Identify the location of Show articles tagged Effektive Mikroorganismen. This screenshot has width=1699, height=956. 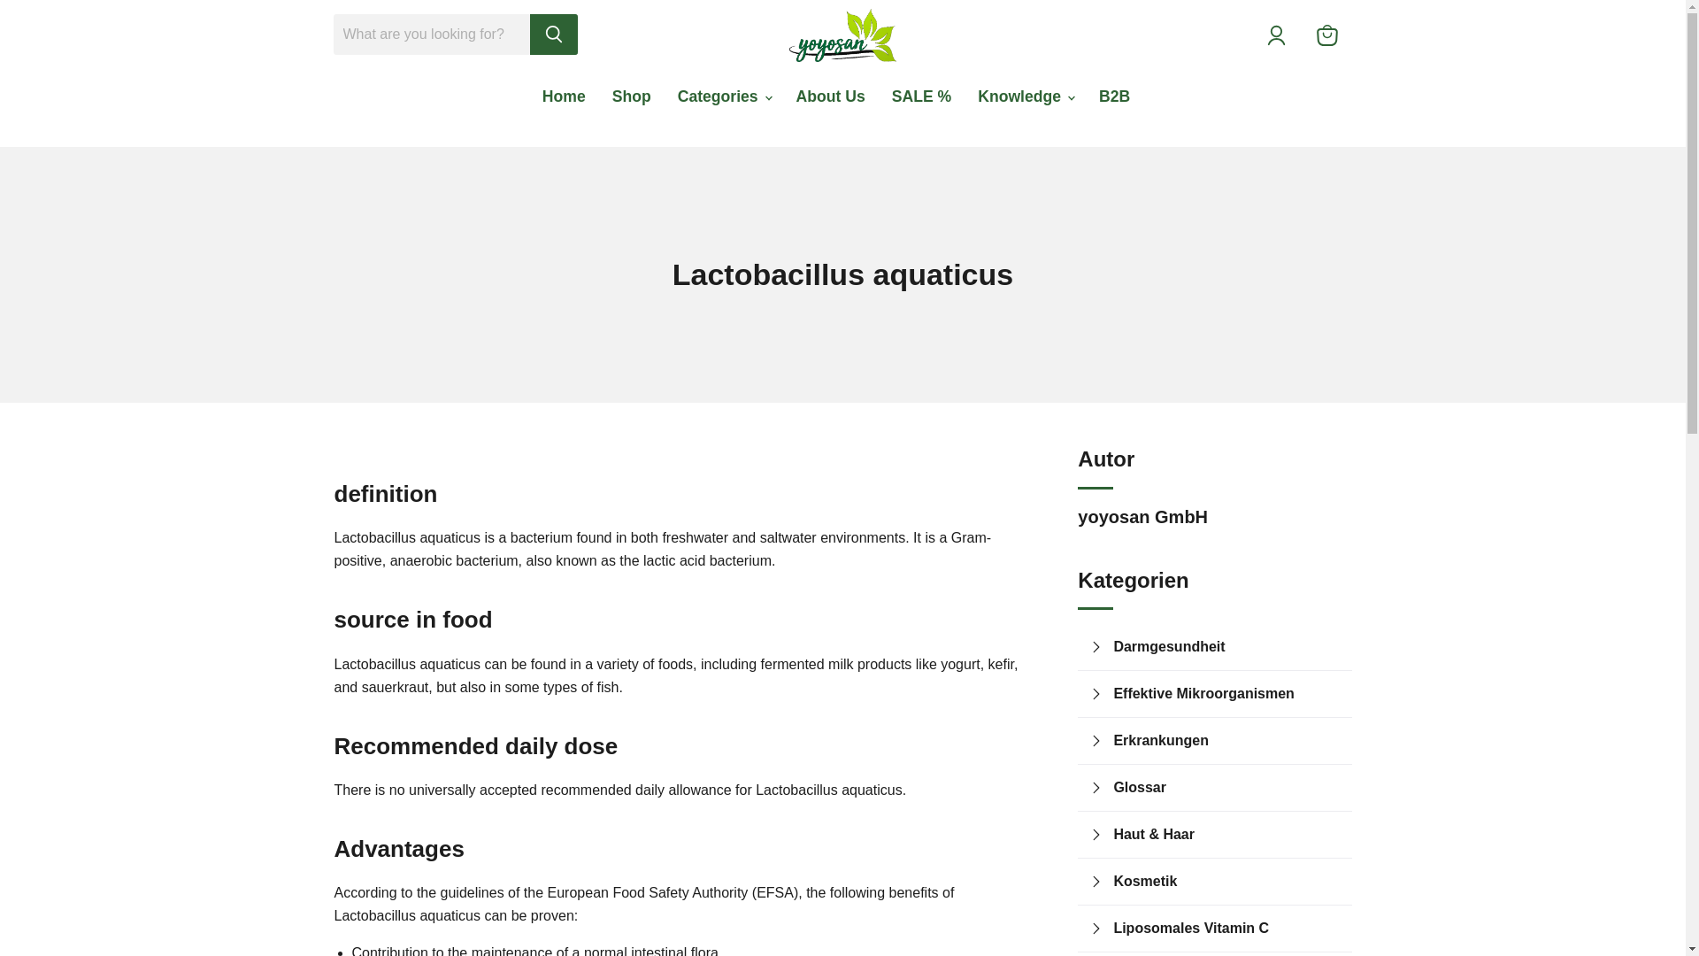
(1226, 694).